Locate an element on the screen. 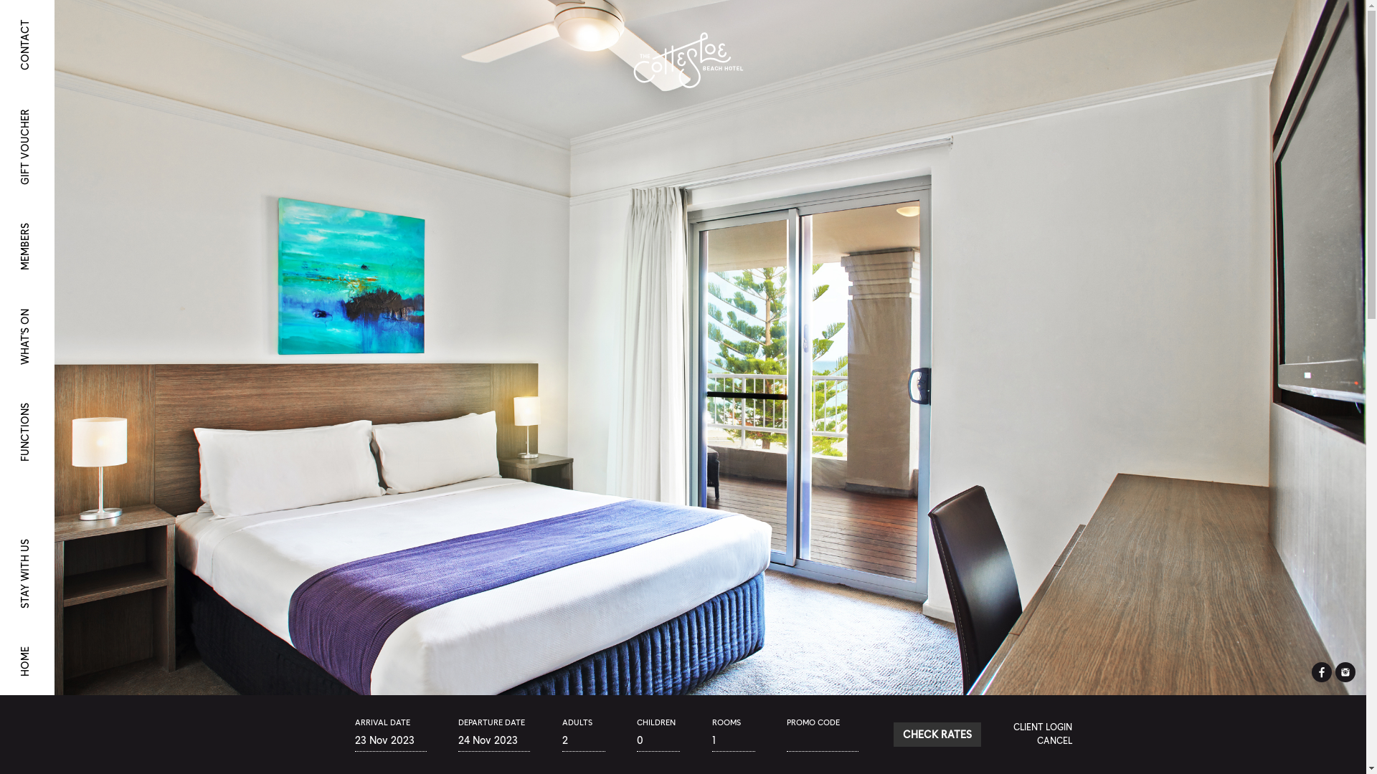  CANCEL is located at coordinates (1059, 741).